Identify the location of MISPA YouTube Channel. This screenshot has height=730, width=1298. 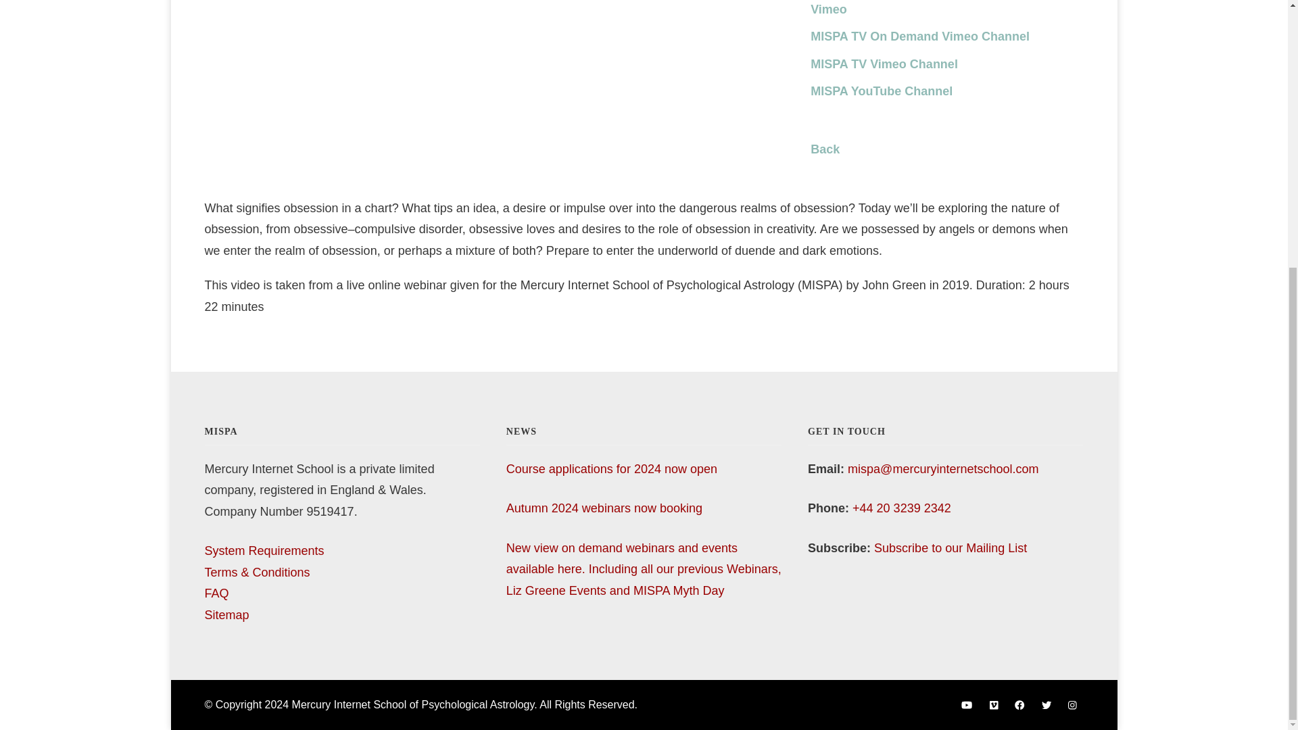
(882, 91).